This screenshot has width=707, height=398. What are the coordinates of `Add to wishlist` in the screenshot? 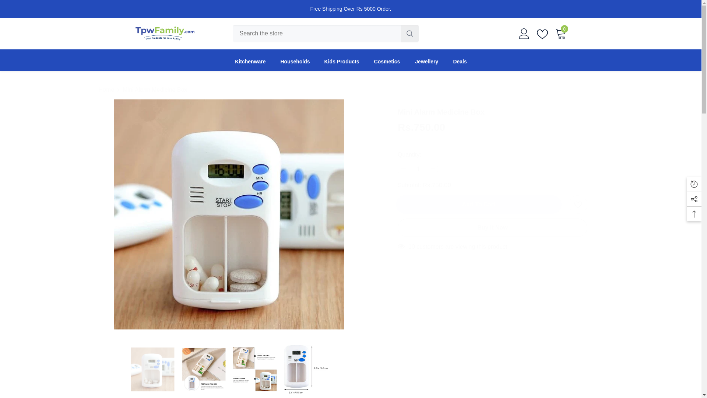 It's located at (480, 204).